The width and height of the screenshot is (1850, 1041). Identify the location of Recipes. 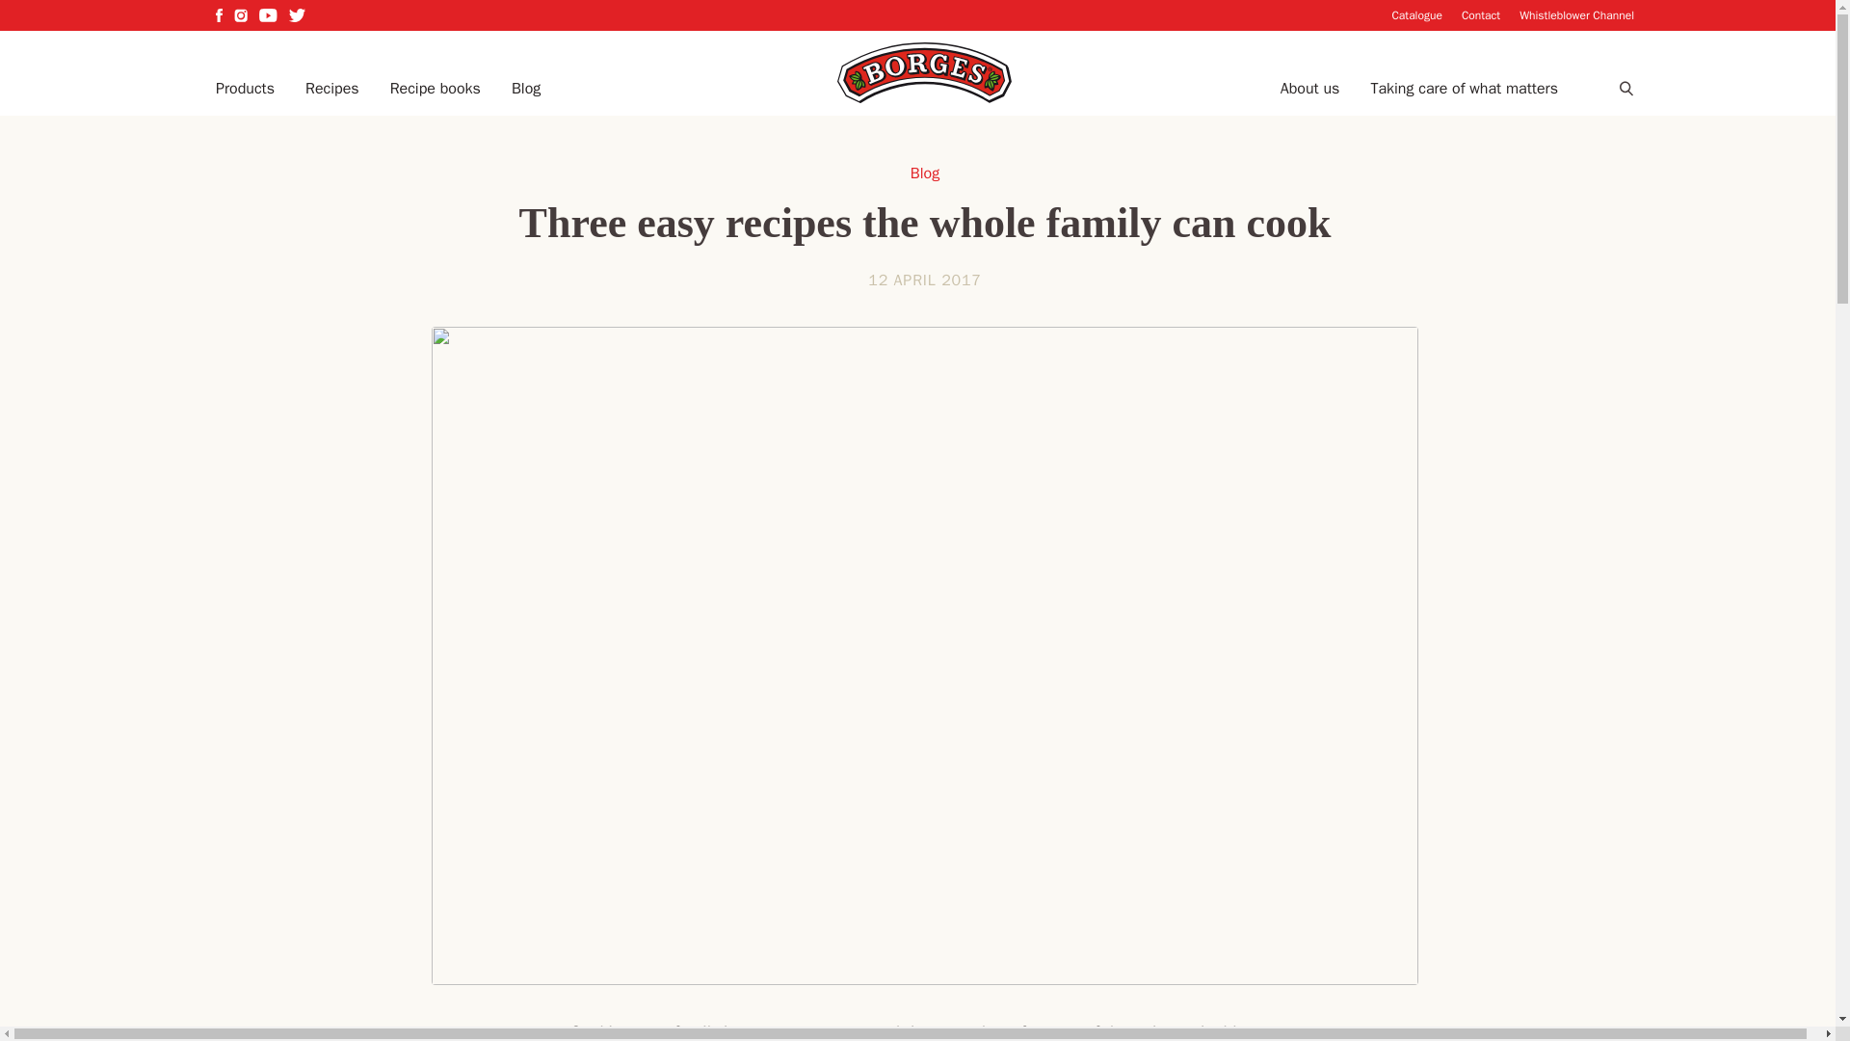
(331, 89).